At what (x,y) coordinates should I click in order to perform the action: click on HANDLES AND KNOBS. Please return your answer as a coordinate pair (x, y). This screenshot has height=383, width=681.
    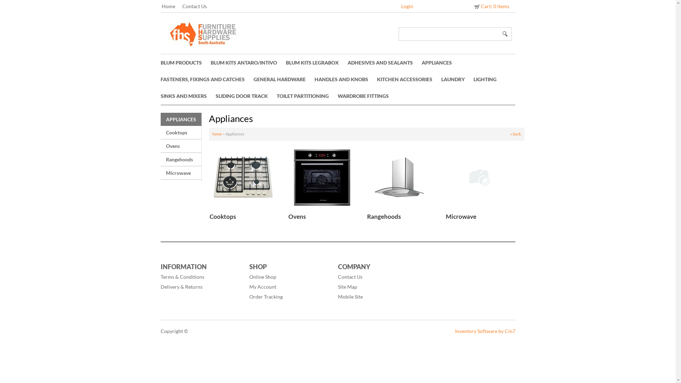
    Looking at the image, I should click on (345, 79).